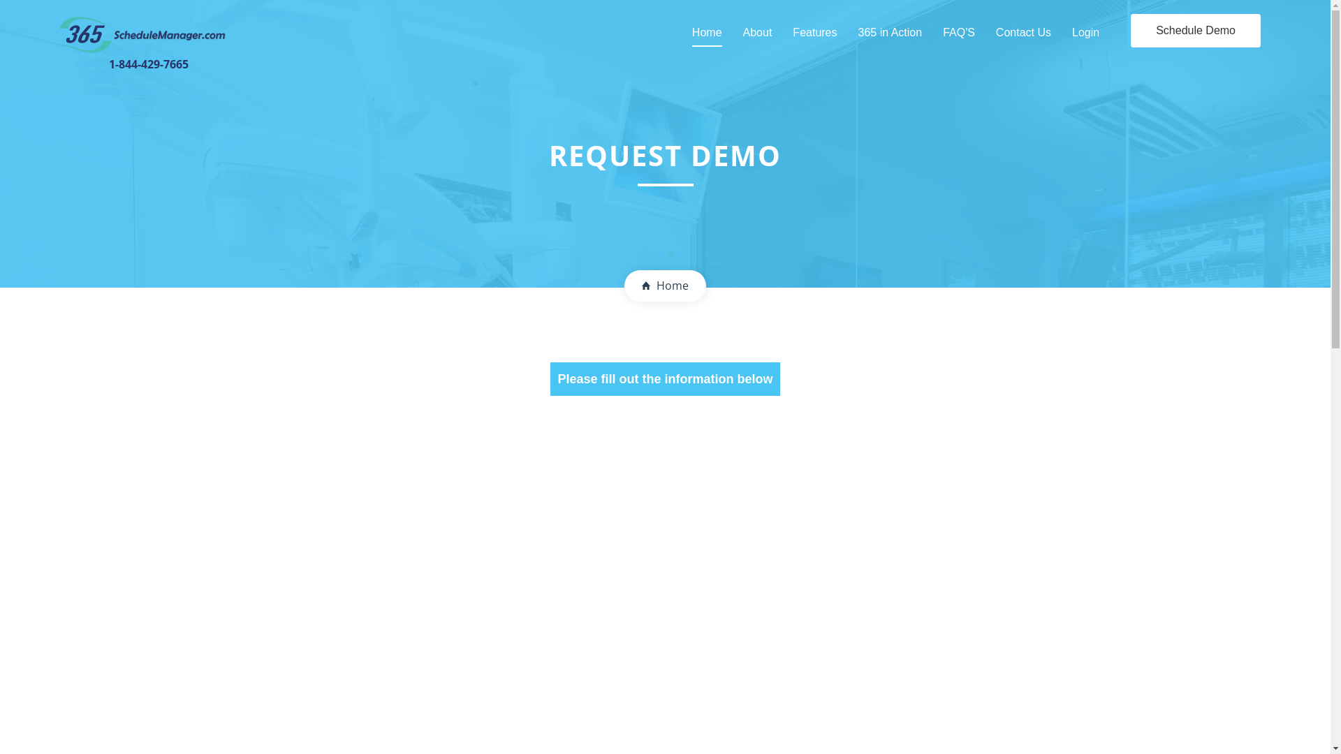 The height and width of the screenshot is (754, 1341). I want to click on FAQ'S, so click(959, 33).